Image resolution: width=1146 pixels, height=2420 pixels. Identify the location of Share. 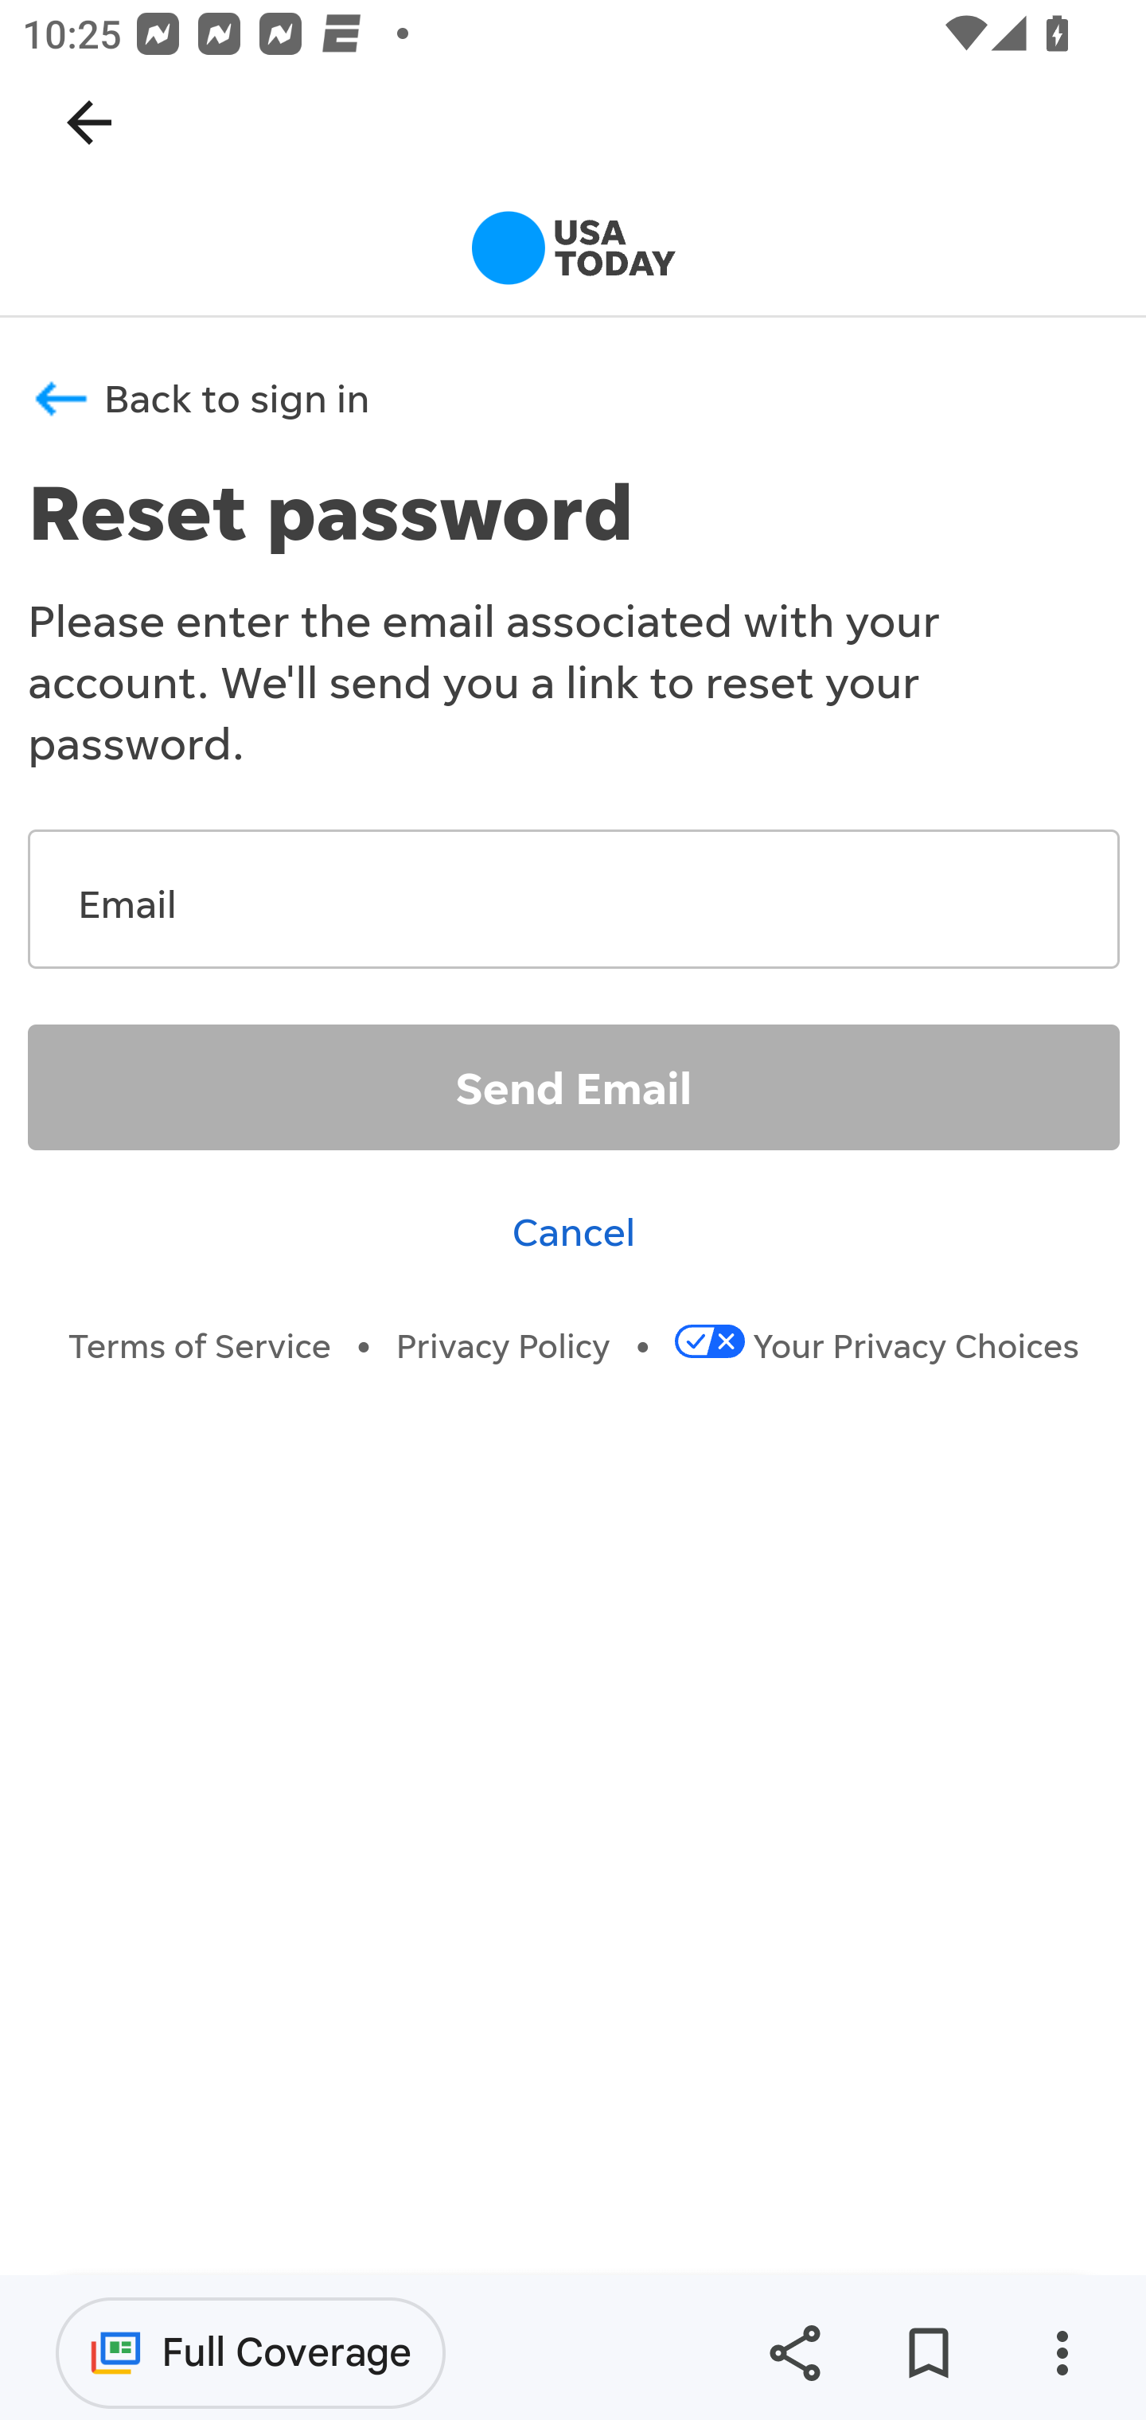
(794, 2353).